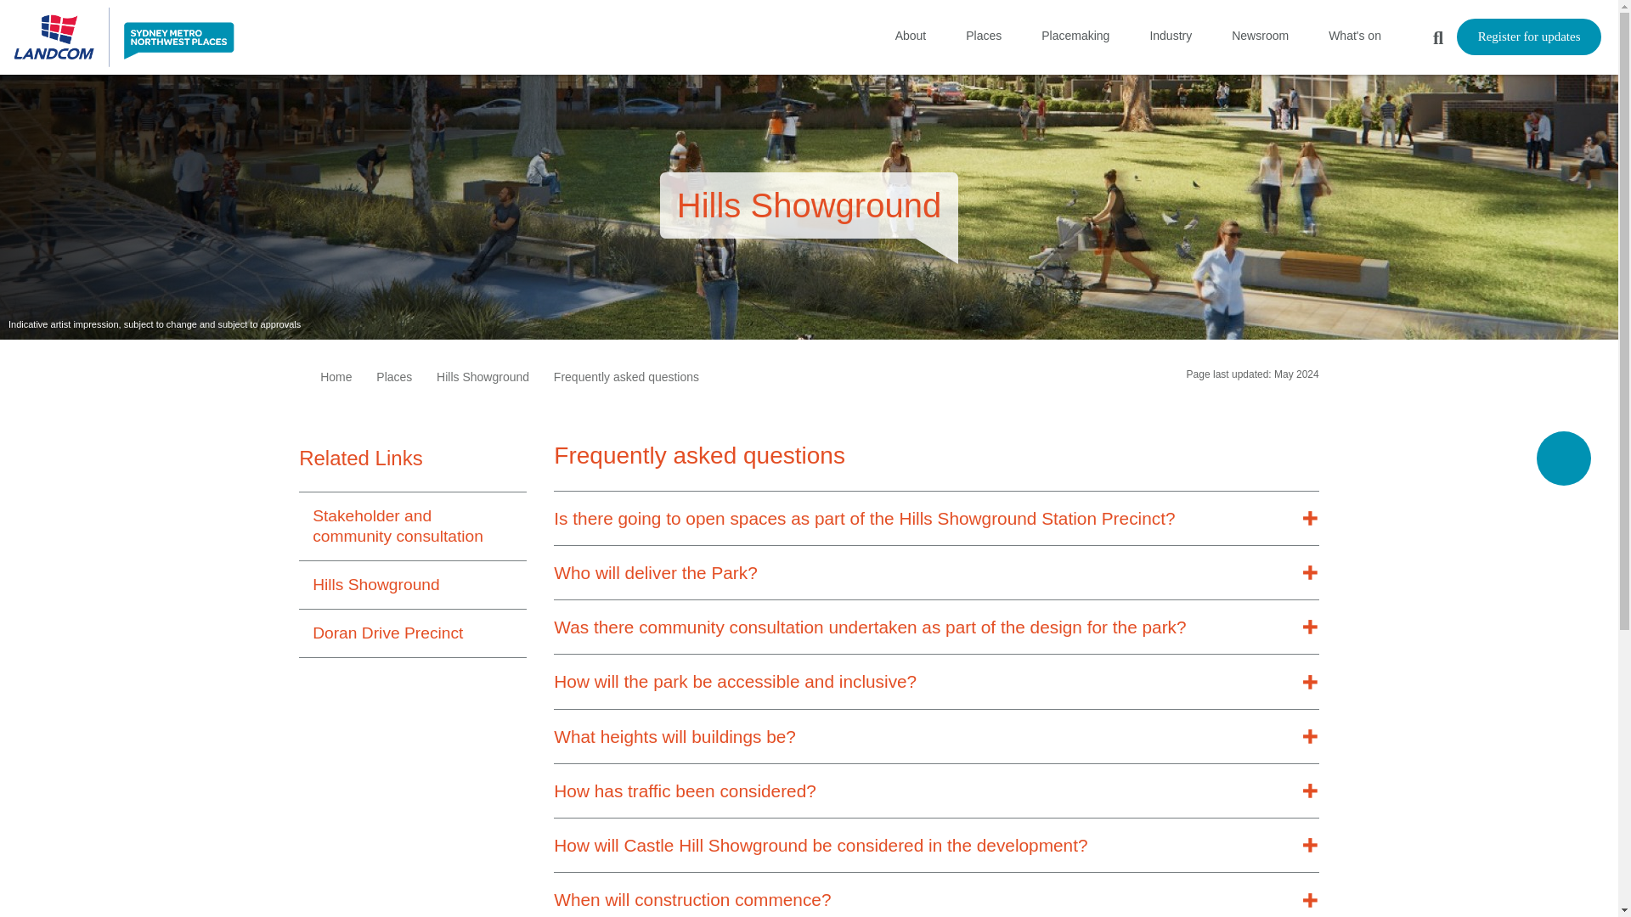 This screenshot has height=917, width=1631. I want to click on What's on, so click(1352, 36).